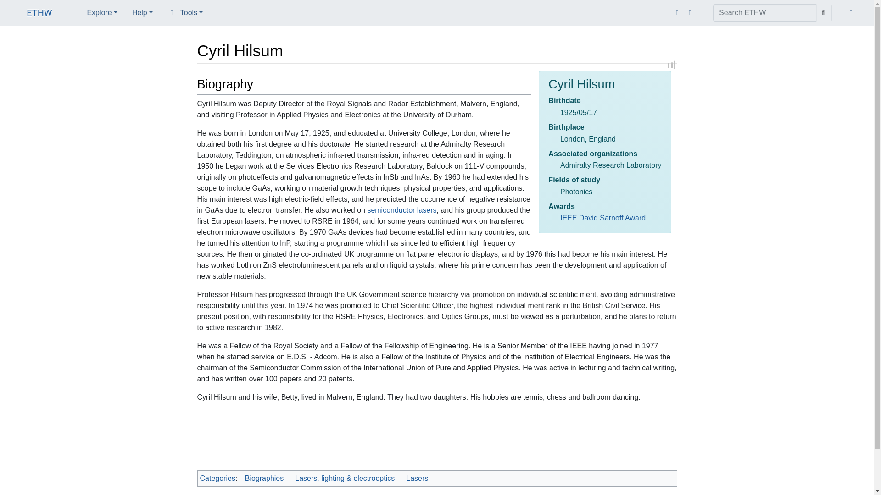  Describe the element at coordinates (824, 13) in the screenshot. I see `Go to a page with this exact name if it exists` at that location.